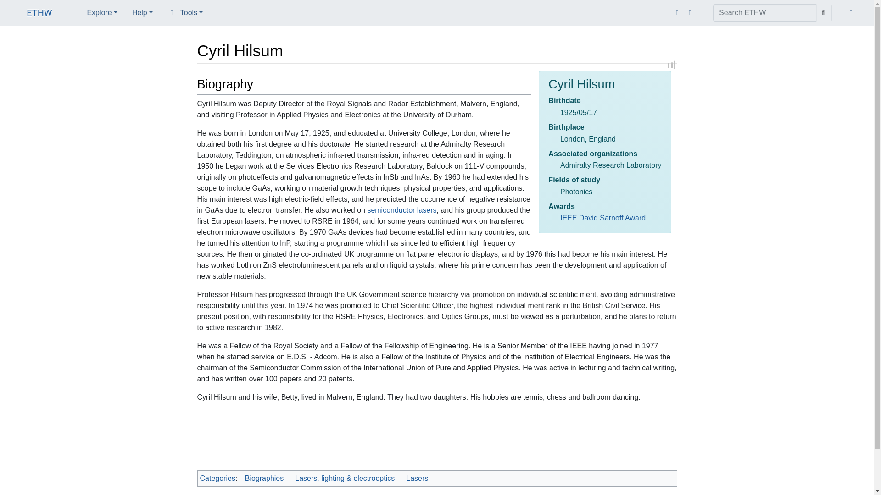  Describe the element at coordinates (824, 13) in the screenshot. I see `Go to a page with this exact name if it exists` at that location.